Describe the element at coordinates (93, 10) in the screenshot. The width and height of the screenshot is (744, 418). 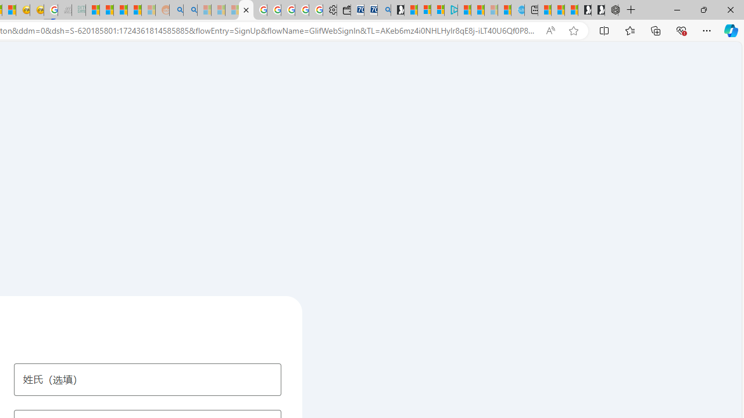
I see `MSNBC - MSN` at that location.